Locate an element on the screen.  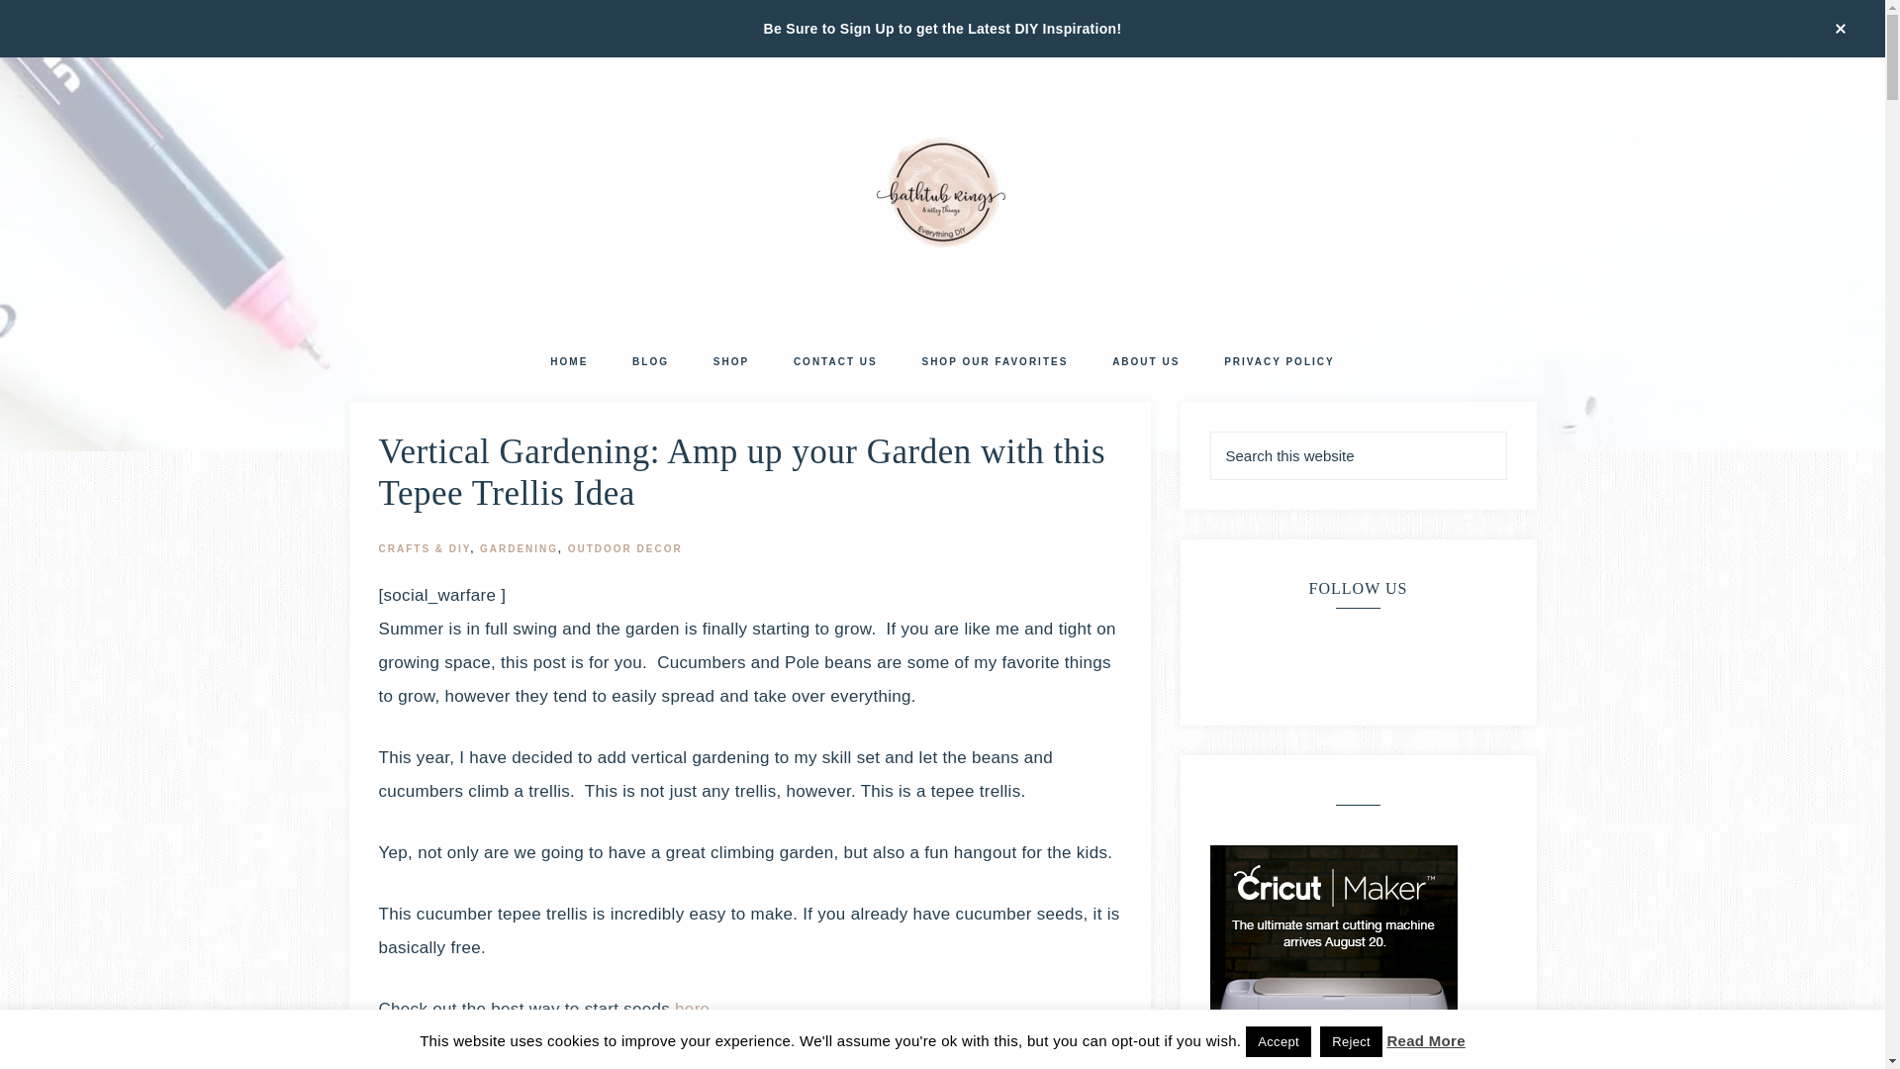
SHOP is located at coordinates (730, 363).